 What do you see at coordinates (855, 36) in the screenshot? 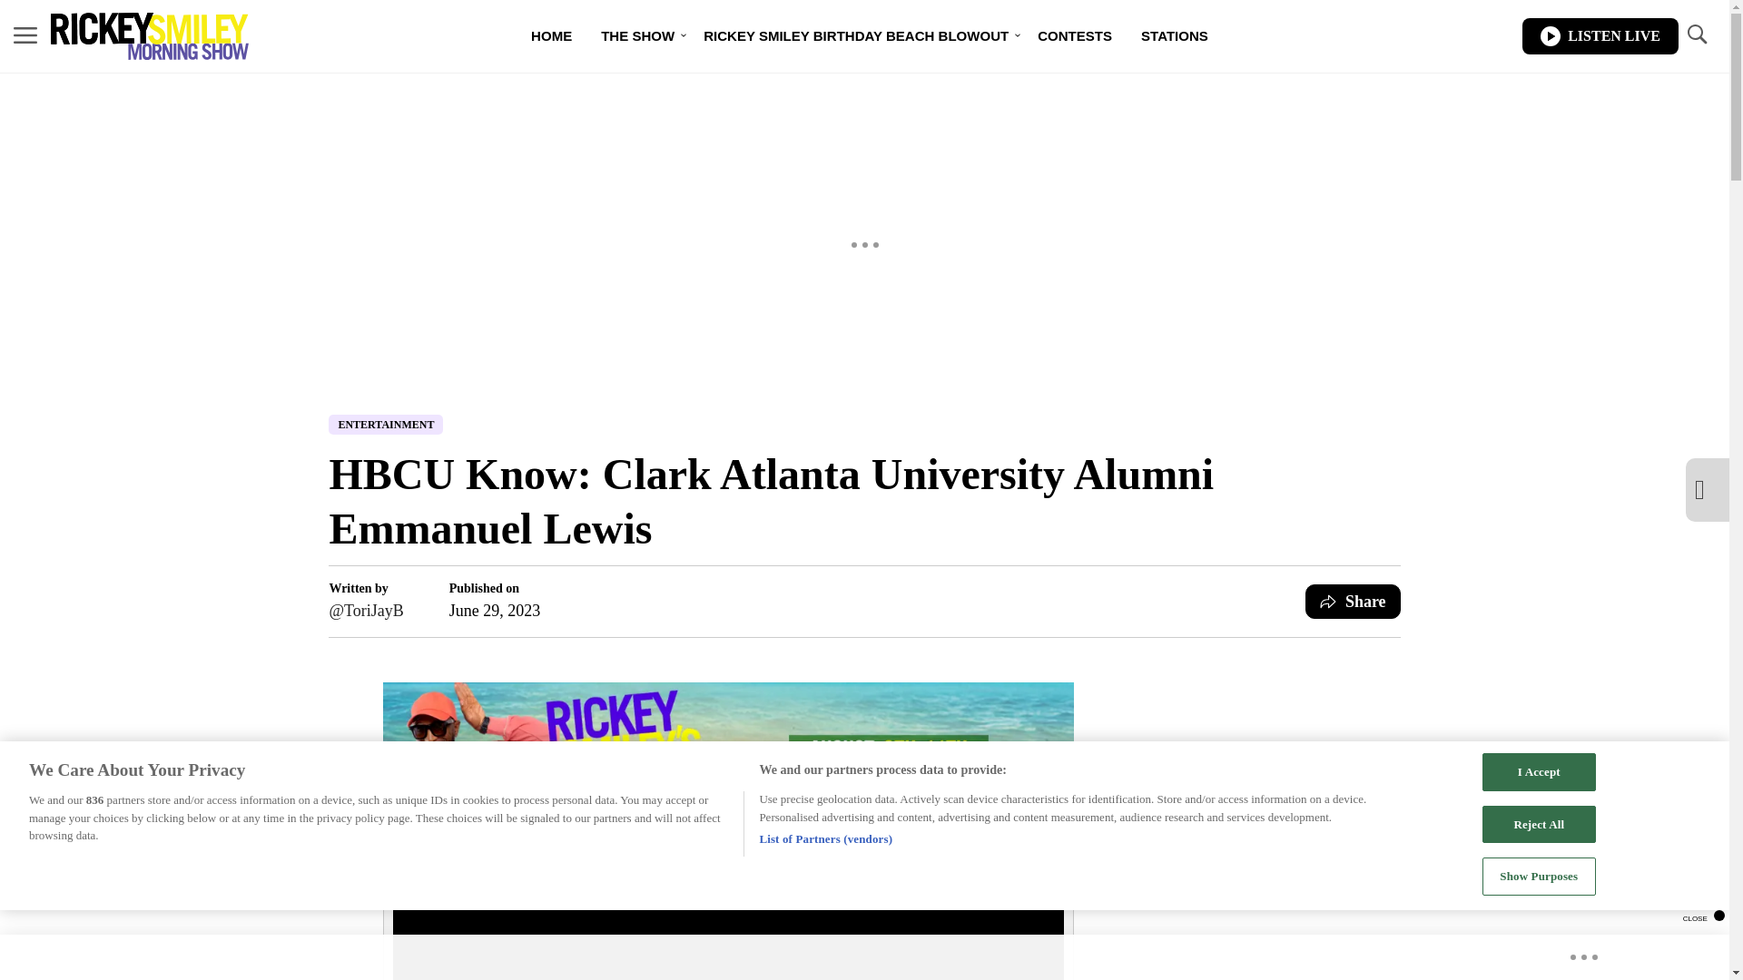
I see `RICKEY SMILEY BIRTHDAY BEACH BLOWOUT` at bounding box center [855, 36].